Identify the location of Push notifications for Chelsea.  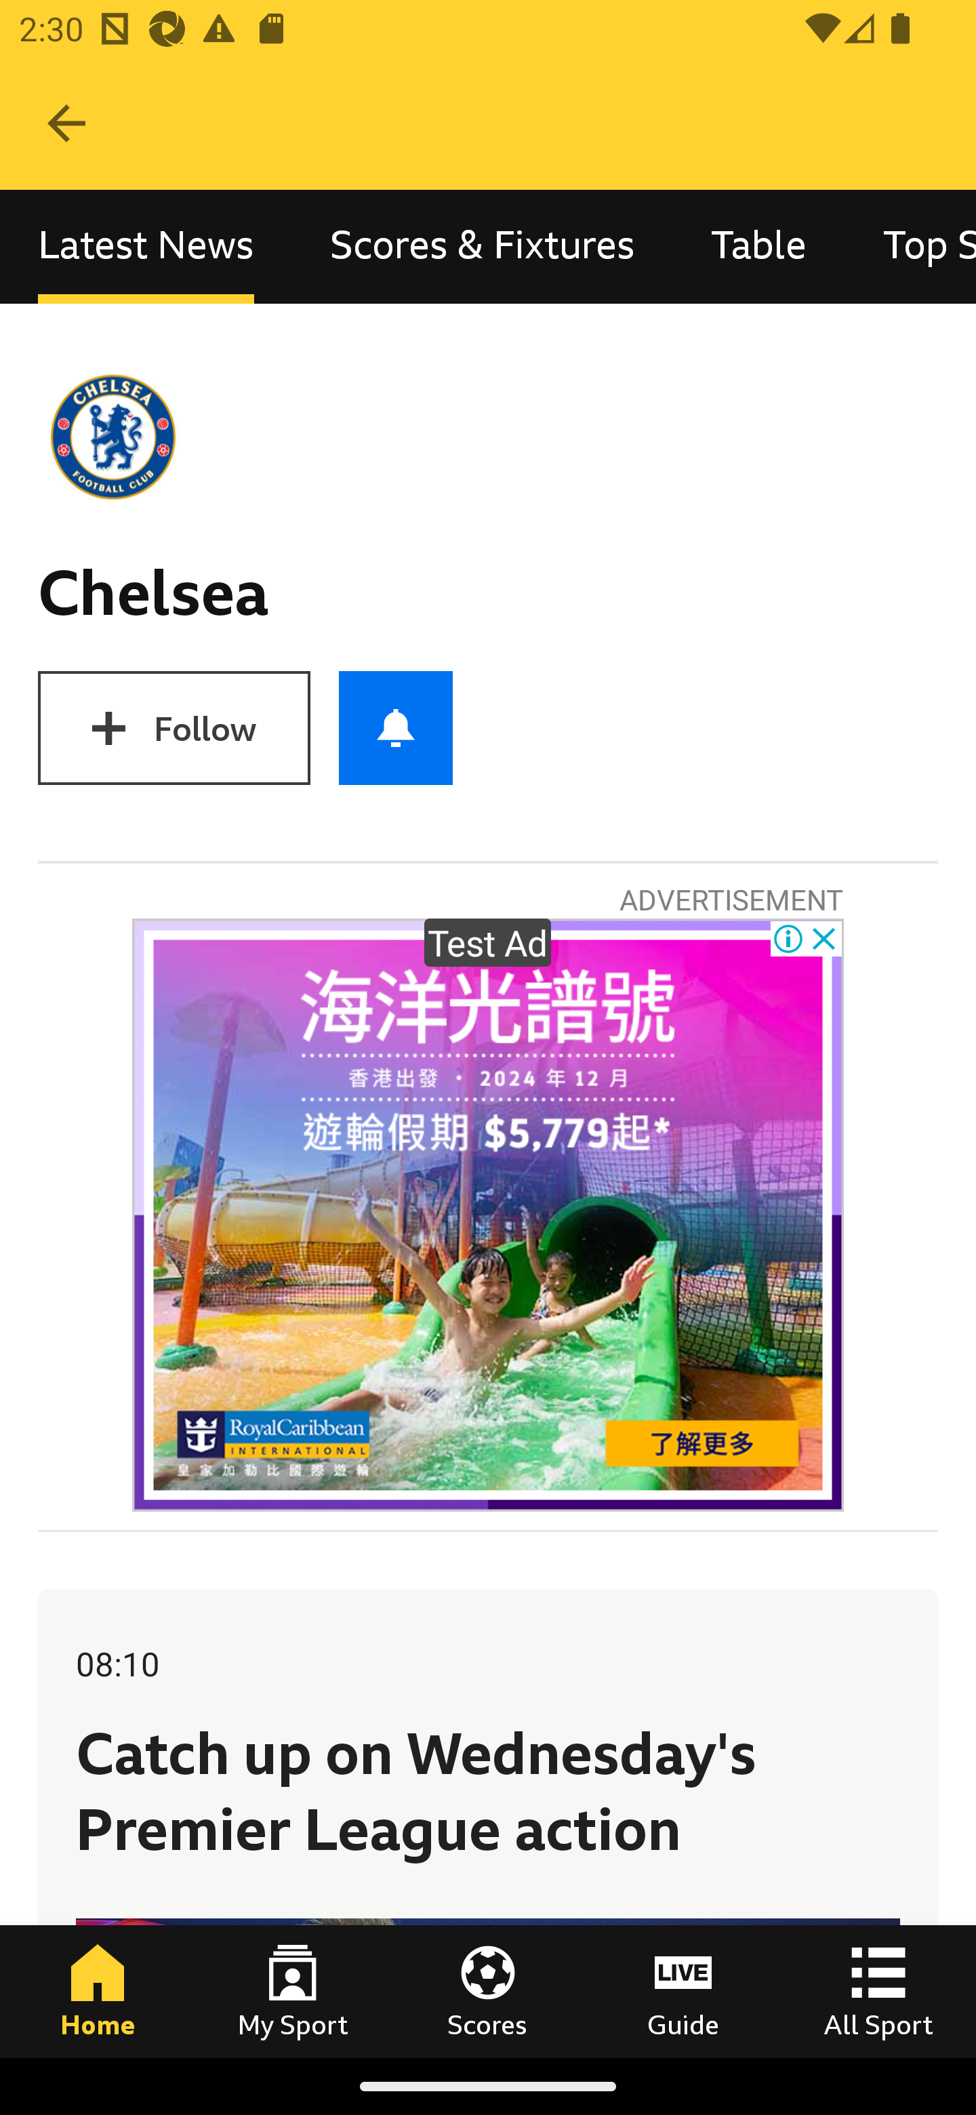
(396, 727).